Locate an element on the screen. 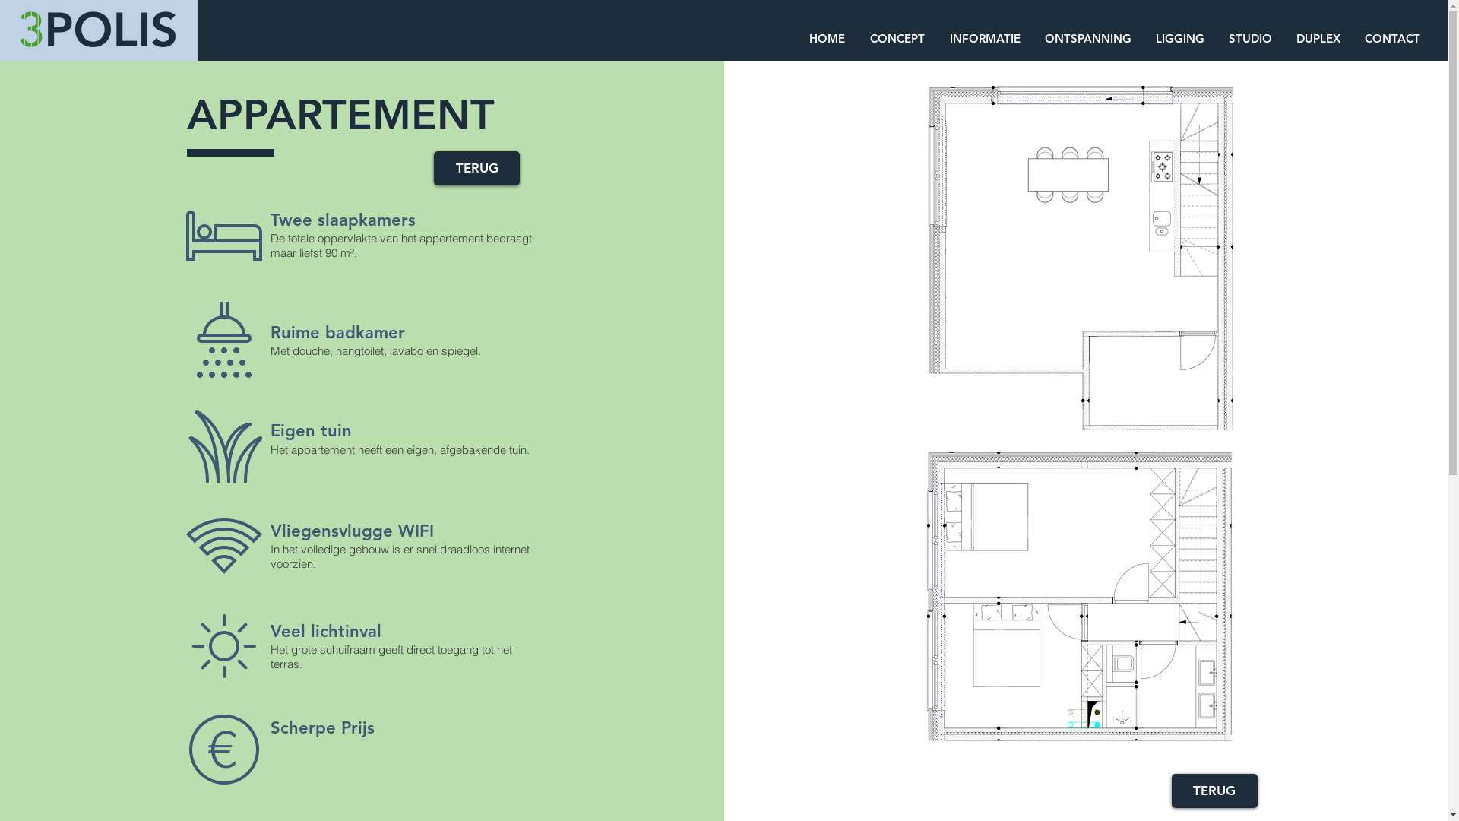 This screenshot has height=821, width=1459. CONTACT is located at coordinates (1392, 38).